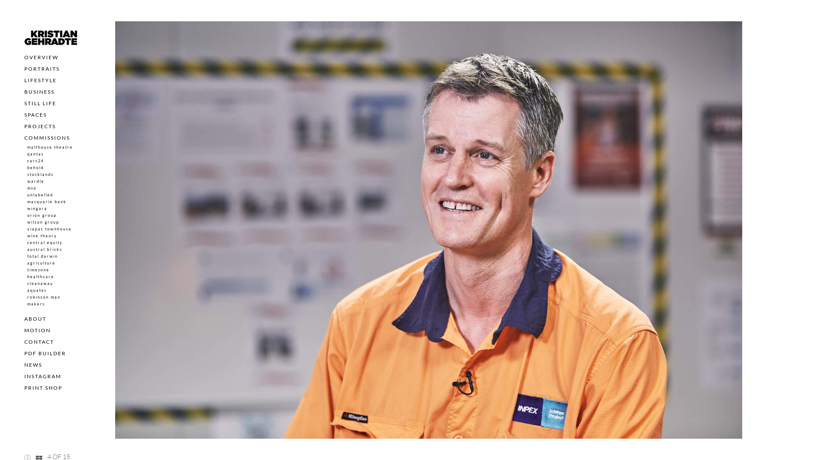 This screenshot has height=460, width=819. What do you see at coordinates (32, 188) in the screenshot?
I see `mso` at bounding box center [32, 188].